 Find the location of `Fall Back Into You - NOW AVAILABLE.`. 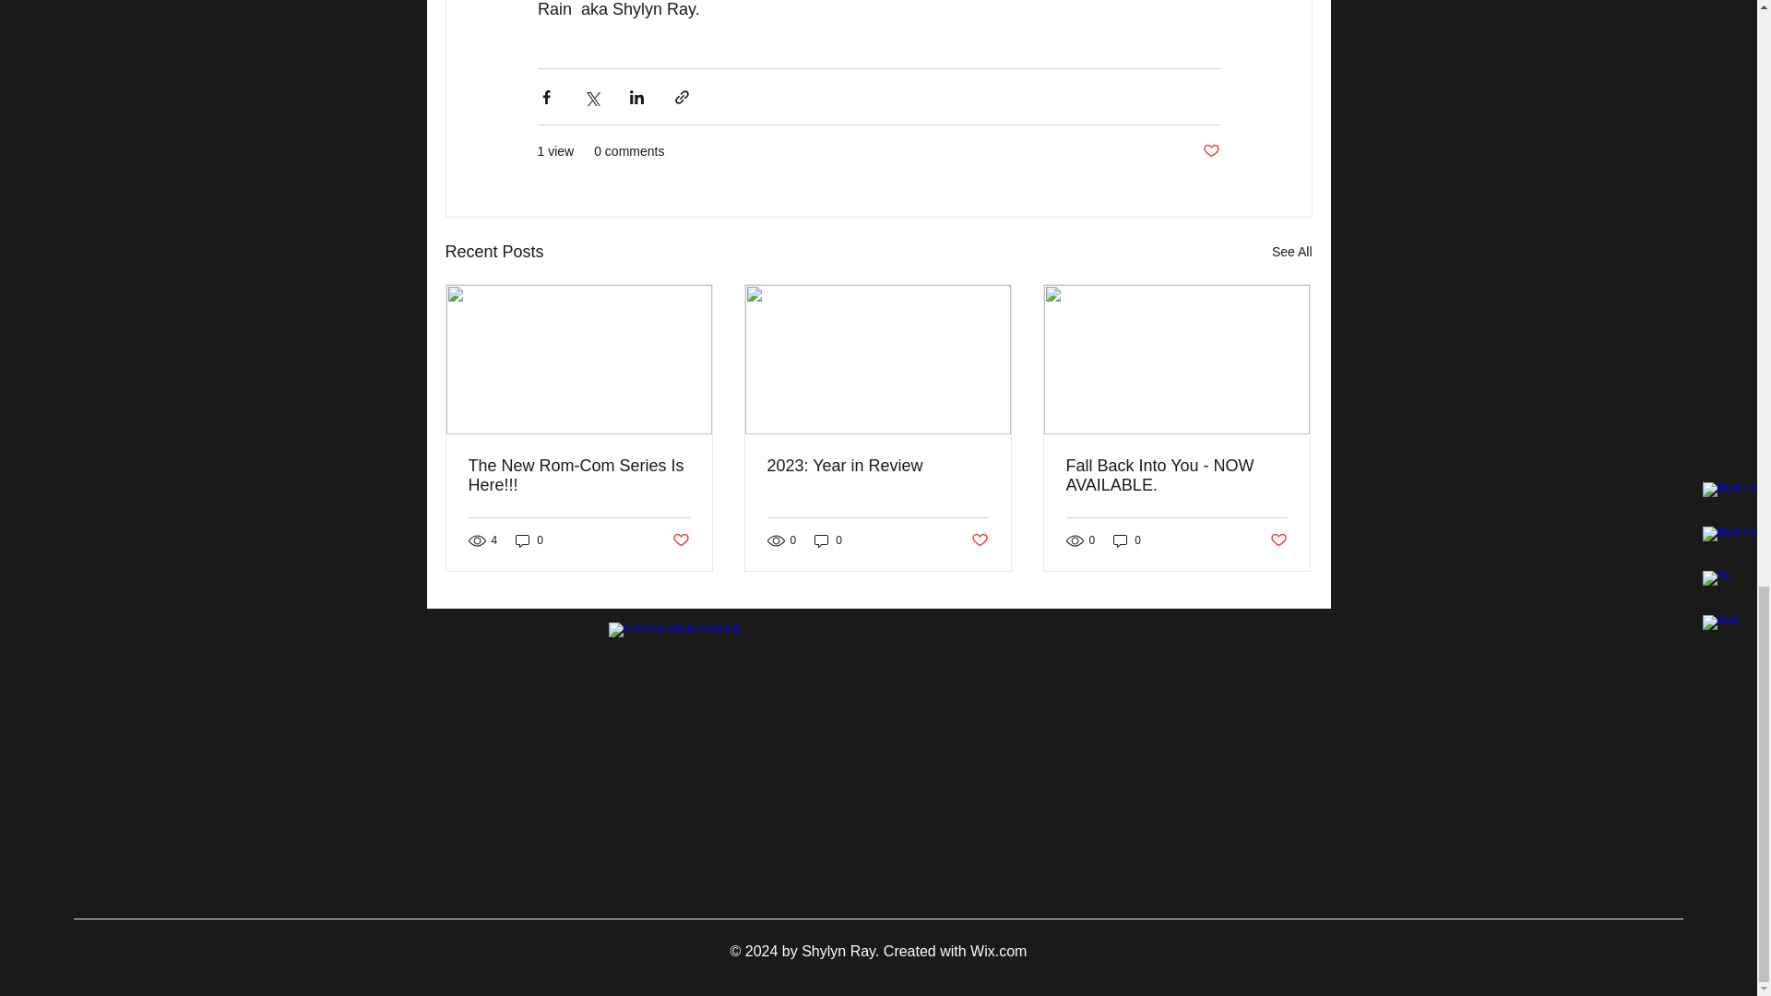

Fall Back Into You - NOW AVAILABLE. is located at coordinates (1176, 475).